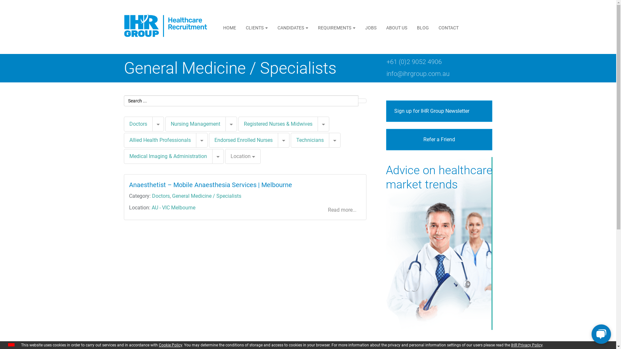 Image resolution: width=621 pixels, height=349 pixels. I want to click on Toggle Dropdown, so click(334, 140).